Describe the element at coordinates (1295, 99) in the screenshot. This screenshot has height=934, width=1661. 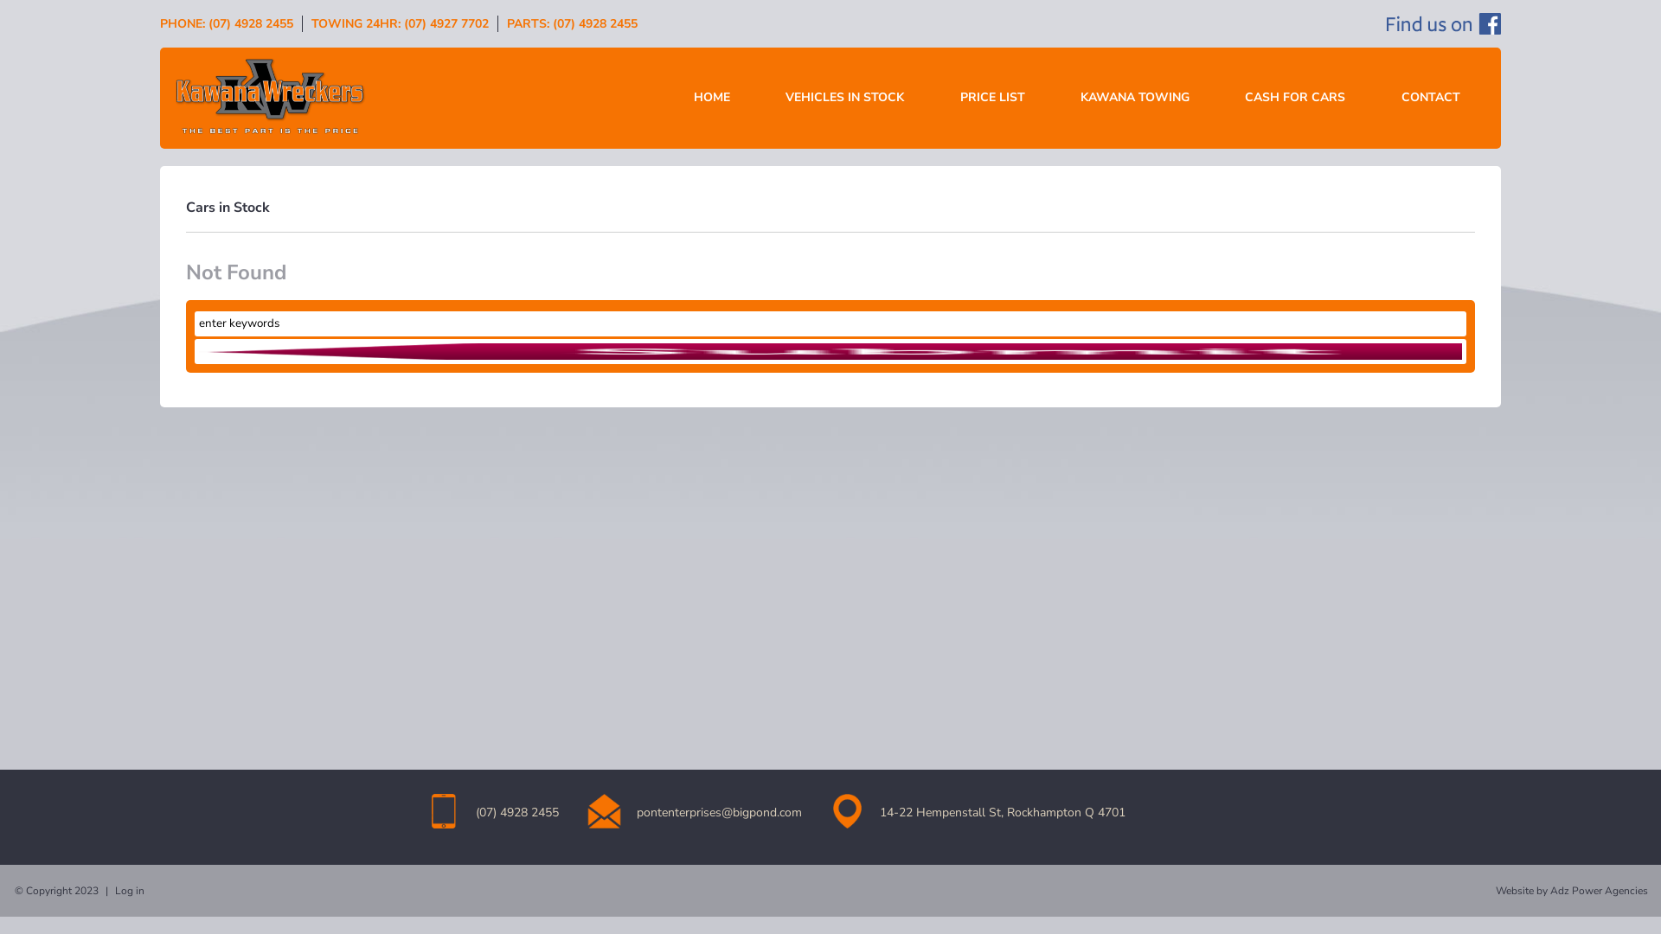
I see `CASH FOR CARS` at that location.